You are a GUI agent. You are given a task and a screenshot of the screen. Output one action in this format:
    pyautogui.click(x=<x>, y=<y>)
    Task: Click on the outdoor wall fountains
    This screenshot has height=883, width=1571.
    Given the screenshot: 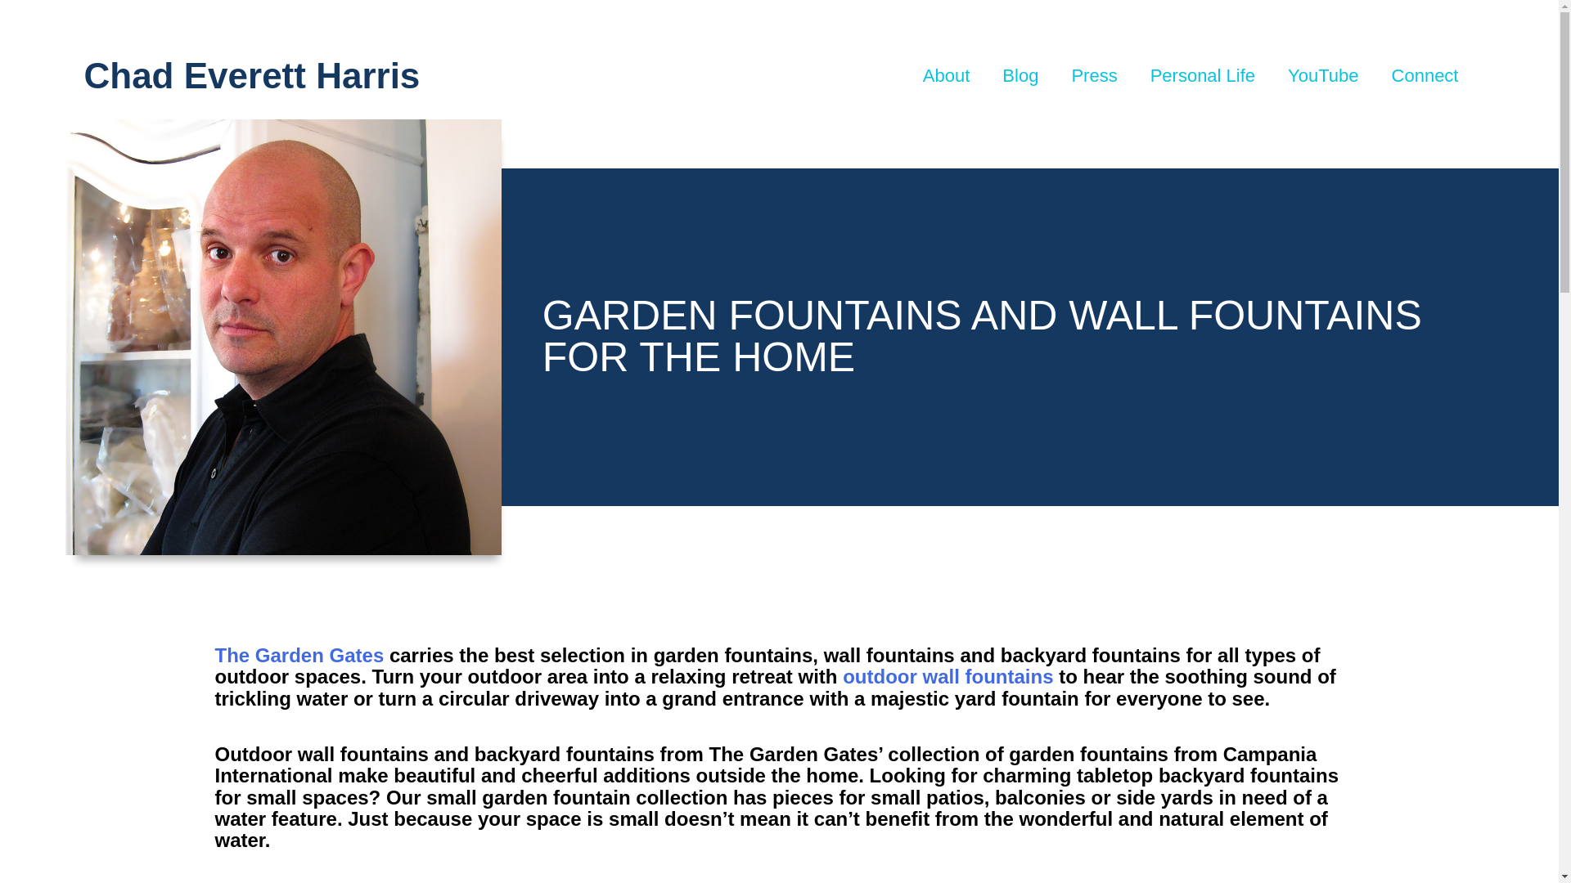 What is the action you would take?
    pyautogui.click(x=948, y=677)
    